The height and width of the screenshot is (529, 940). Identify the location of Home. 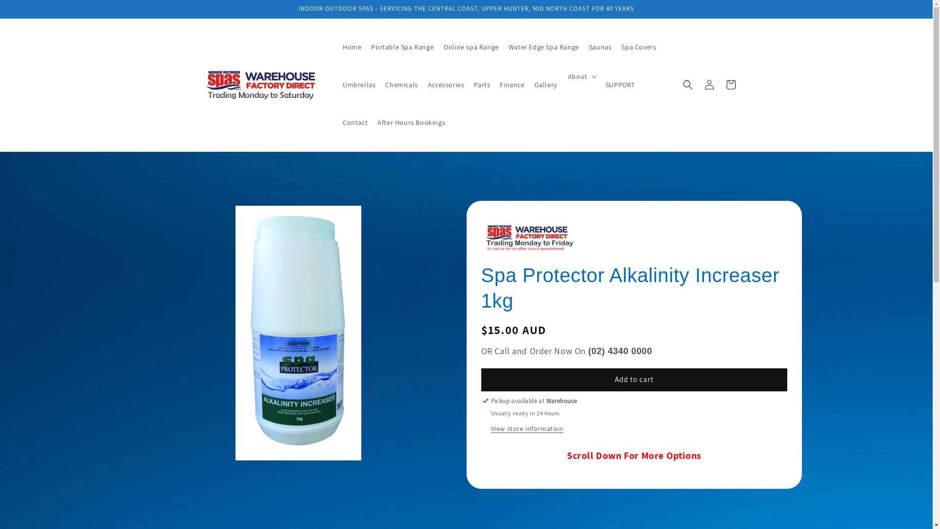
(352, 47).